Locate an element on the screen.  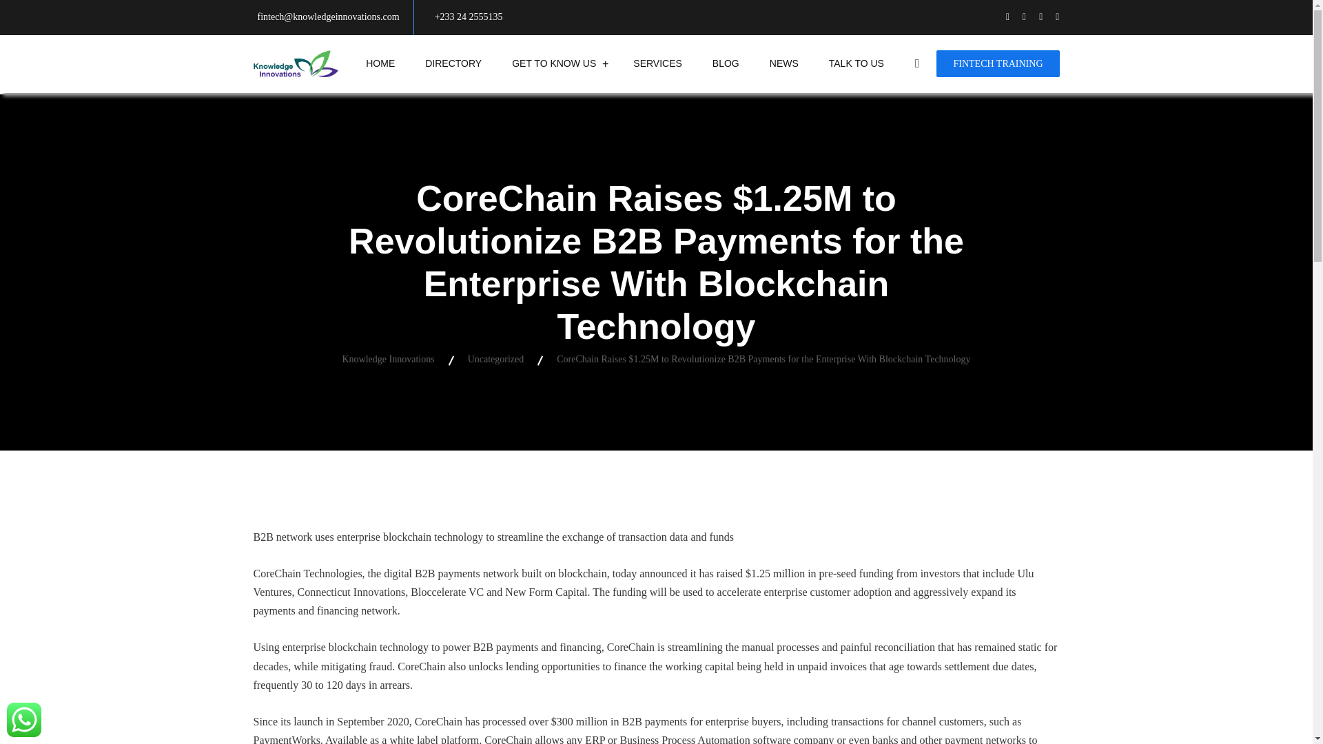
SERVICES is located at coordinates (657, 63).